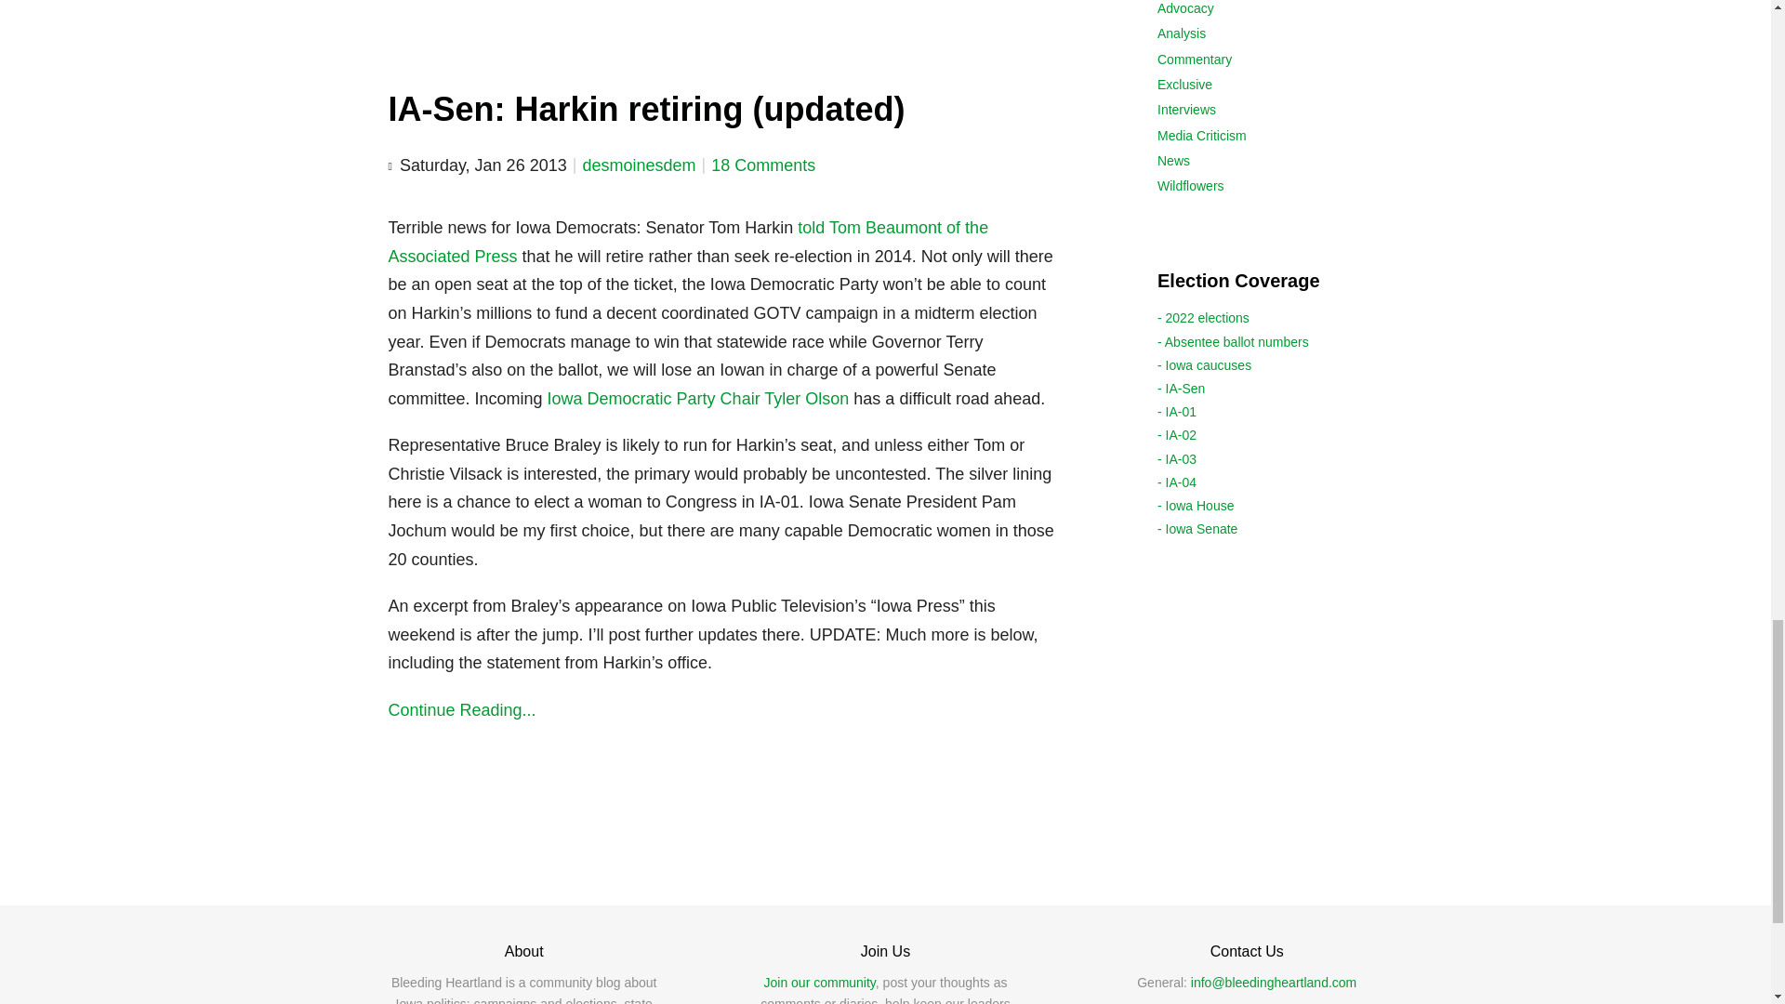  What do you see at coordinates (638, 165) in the screenshot?
I see `desmoinesdem` at bounding box center [638, 165].